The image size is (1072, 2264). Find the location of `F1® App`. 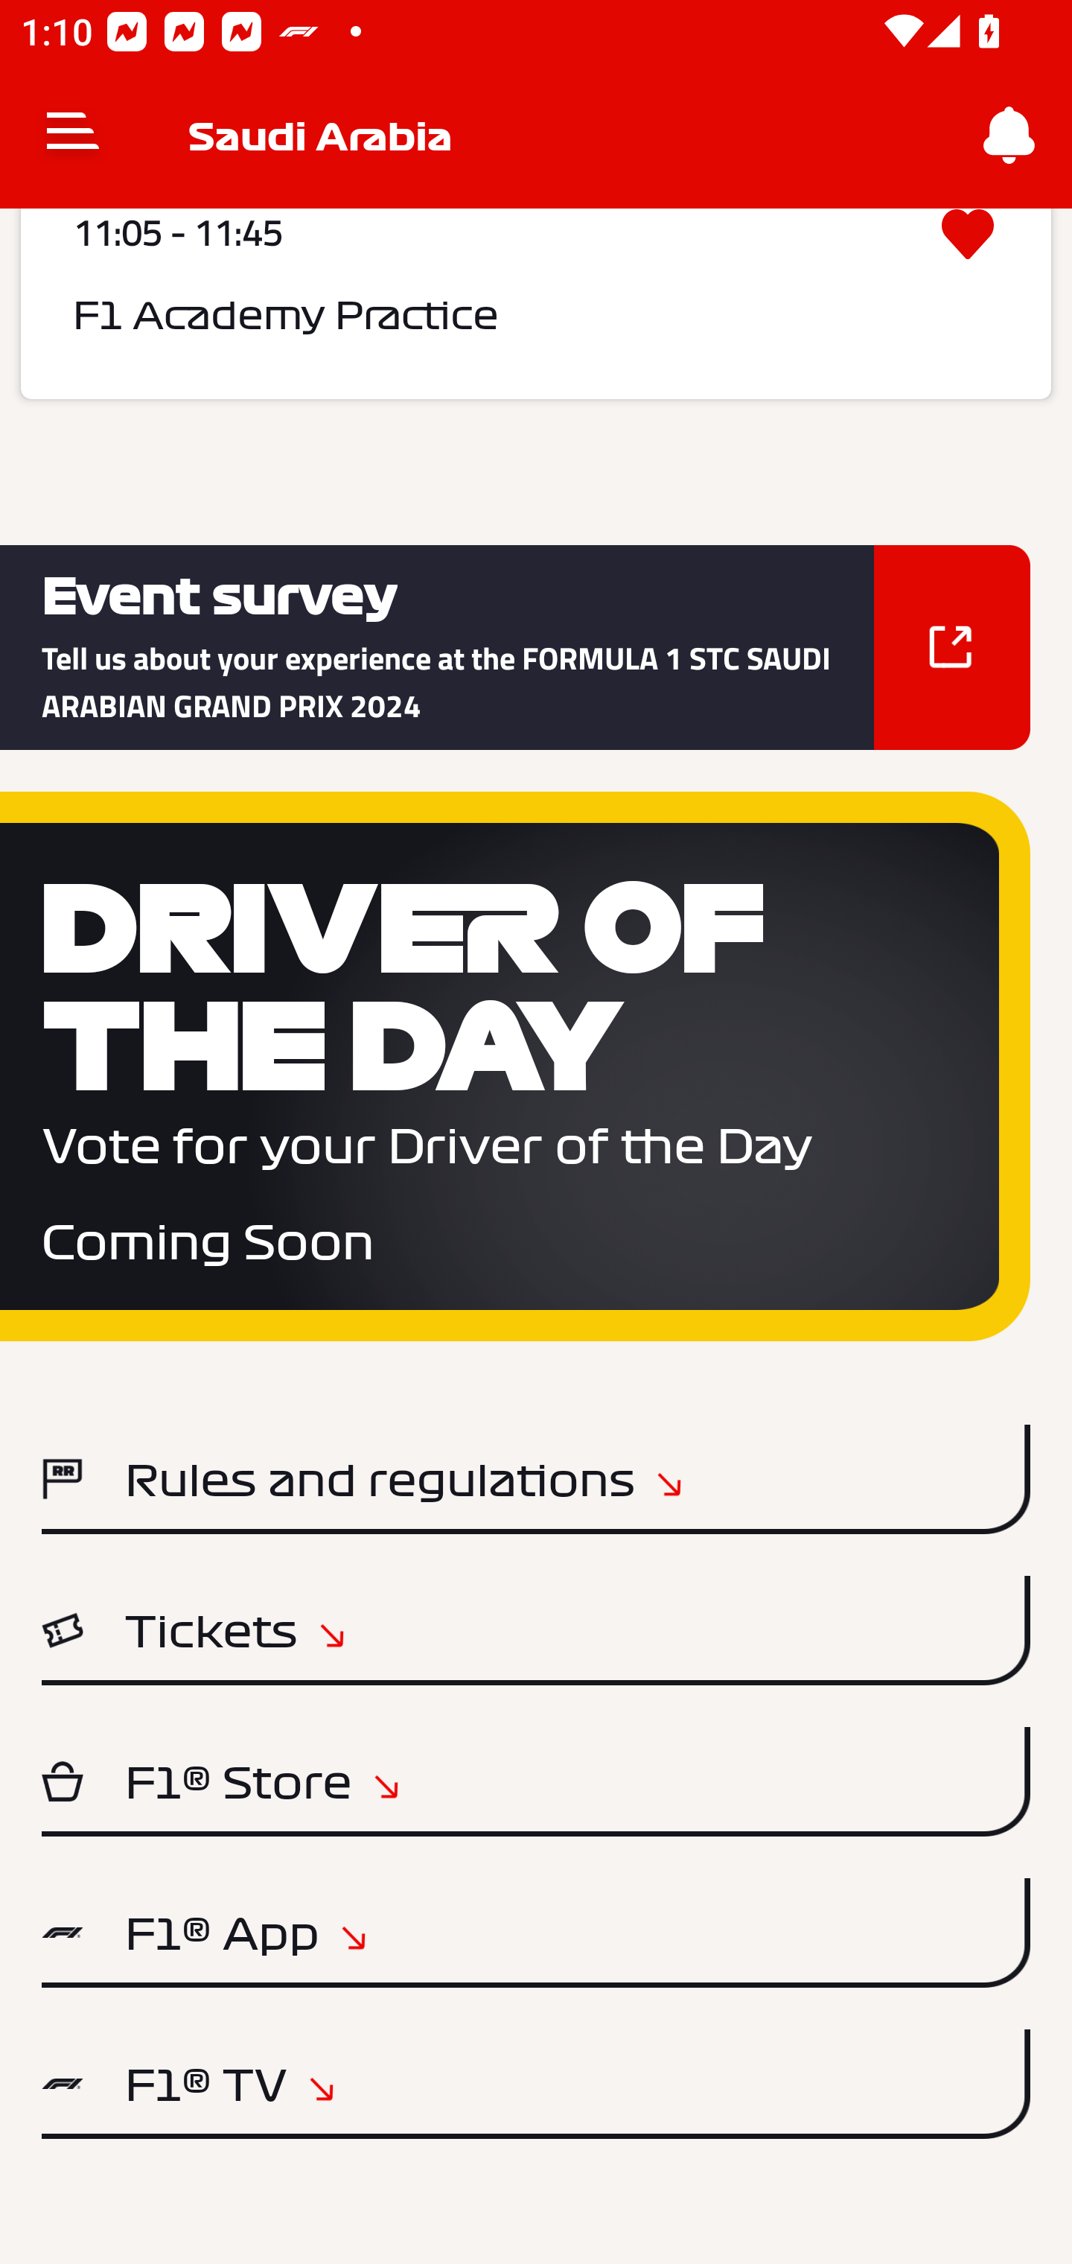

F1® App is located at coordinates (536, 1933).